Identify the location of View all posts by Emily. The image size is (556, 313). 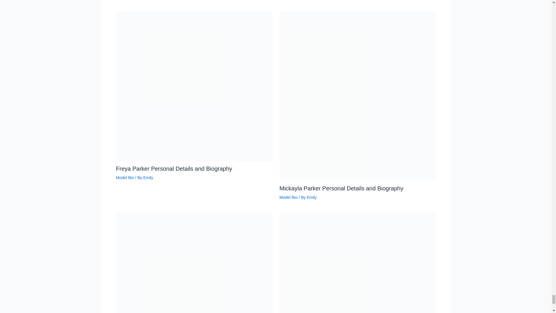
(312, 197).